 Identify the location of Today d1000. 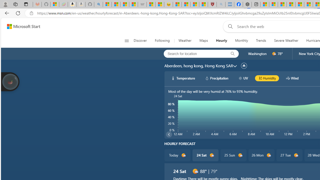
(177, 155).